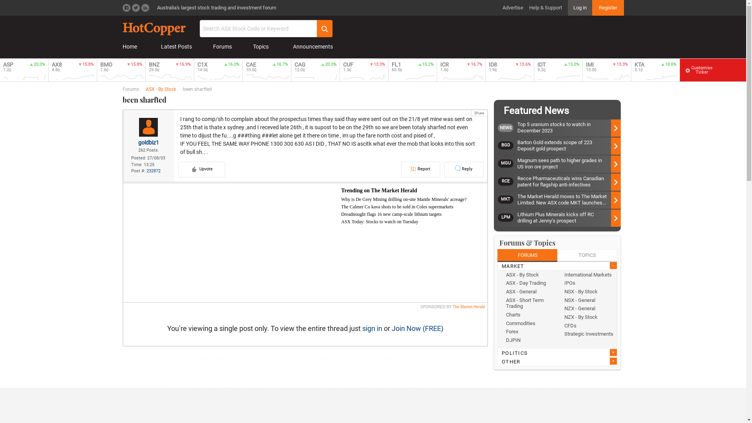 The height and width of the screenshot is (423, 752). What do you see at coordinates (530, 292) in the screenshot?
I see `ASX - General` at bounding box center [530, 292].